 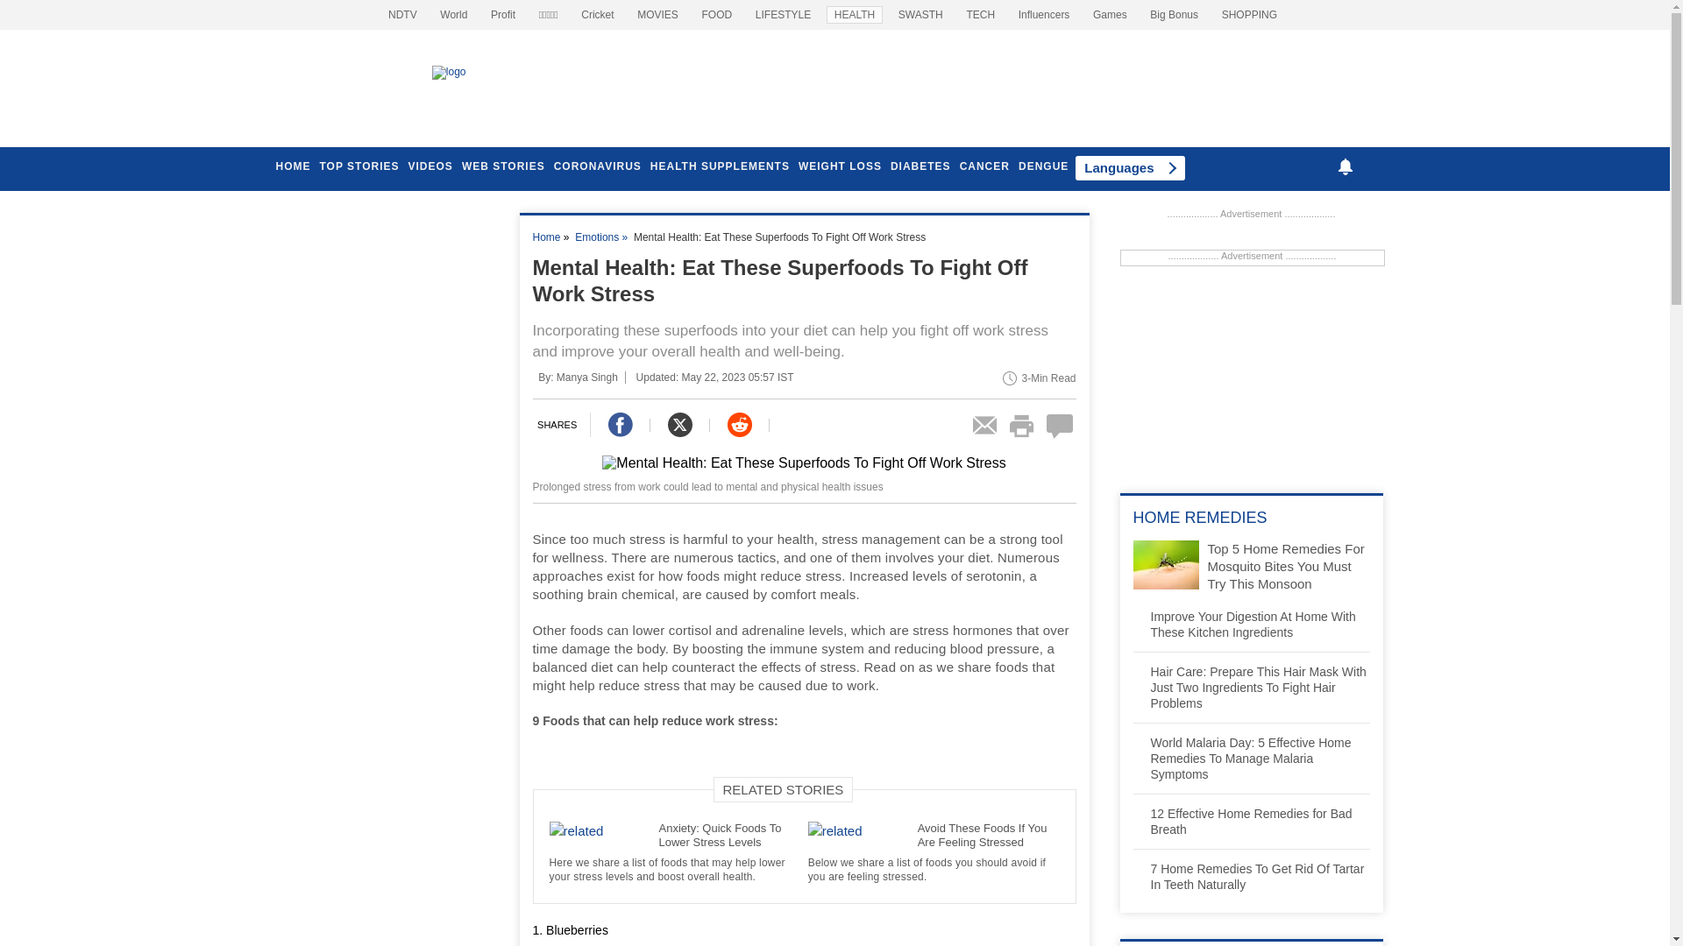 What do you see at coordinates (920, 166) in the screenshot?
I see `DIABETES` at bounding box center [920, 166].